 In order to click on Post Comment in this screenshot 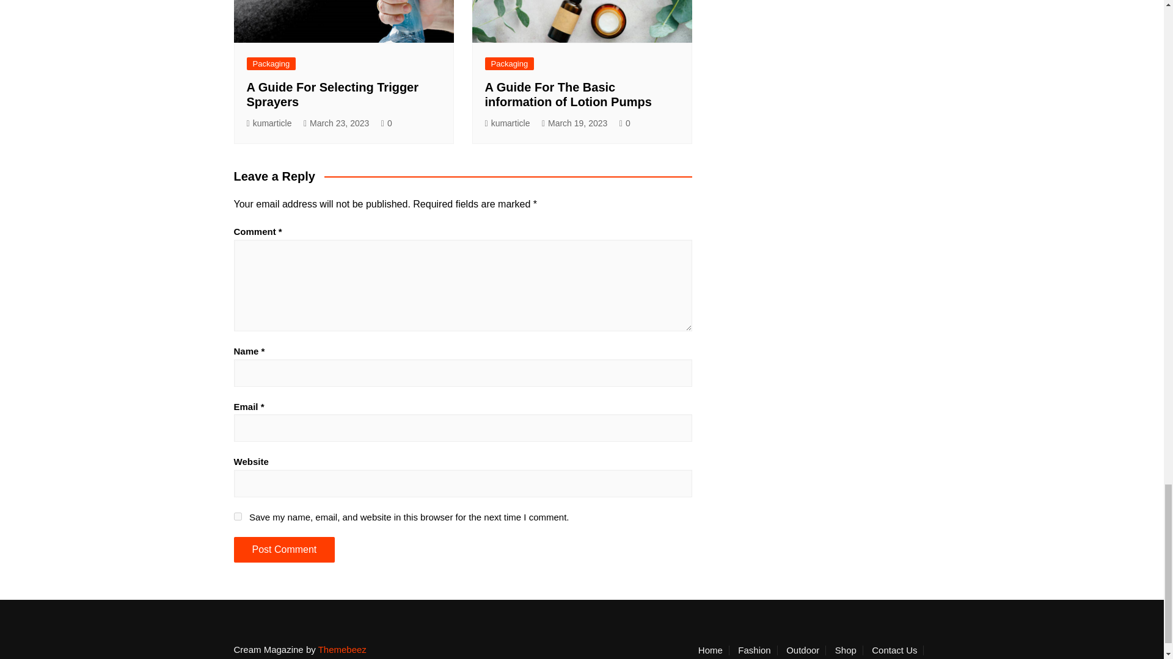, I will do `click(283, 550)`.